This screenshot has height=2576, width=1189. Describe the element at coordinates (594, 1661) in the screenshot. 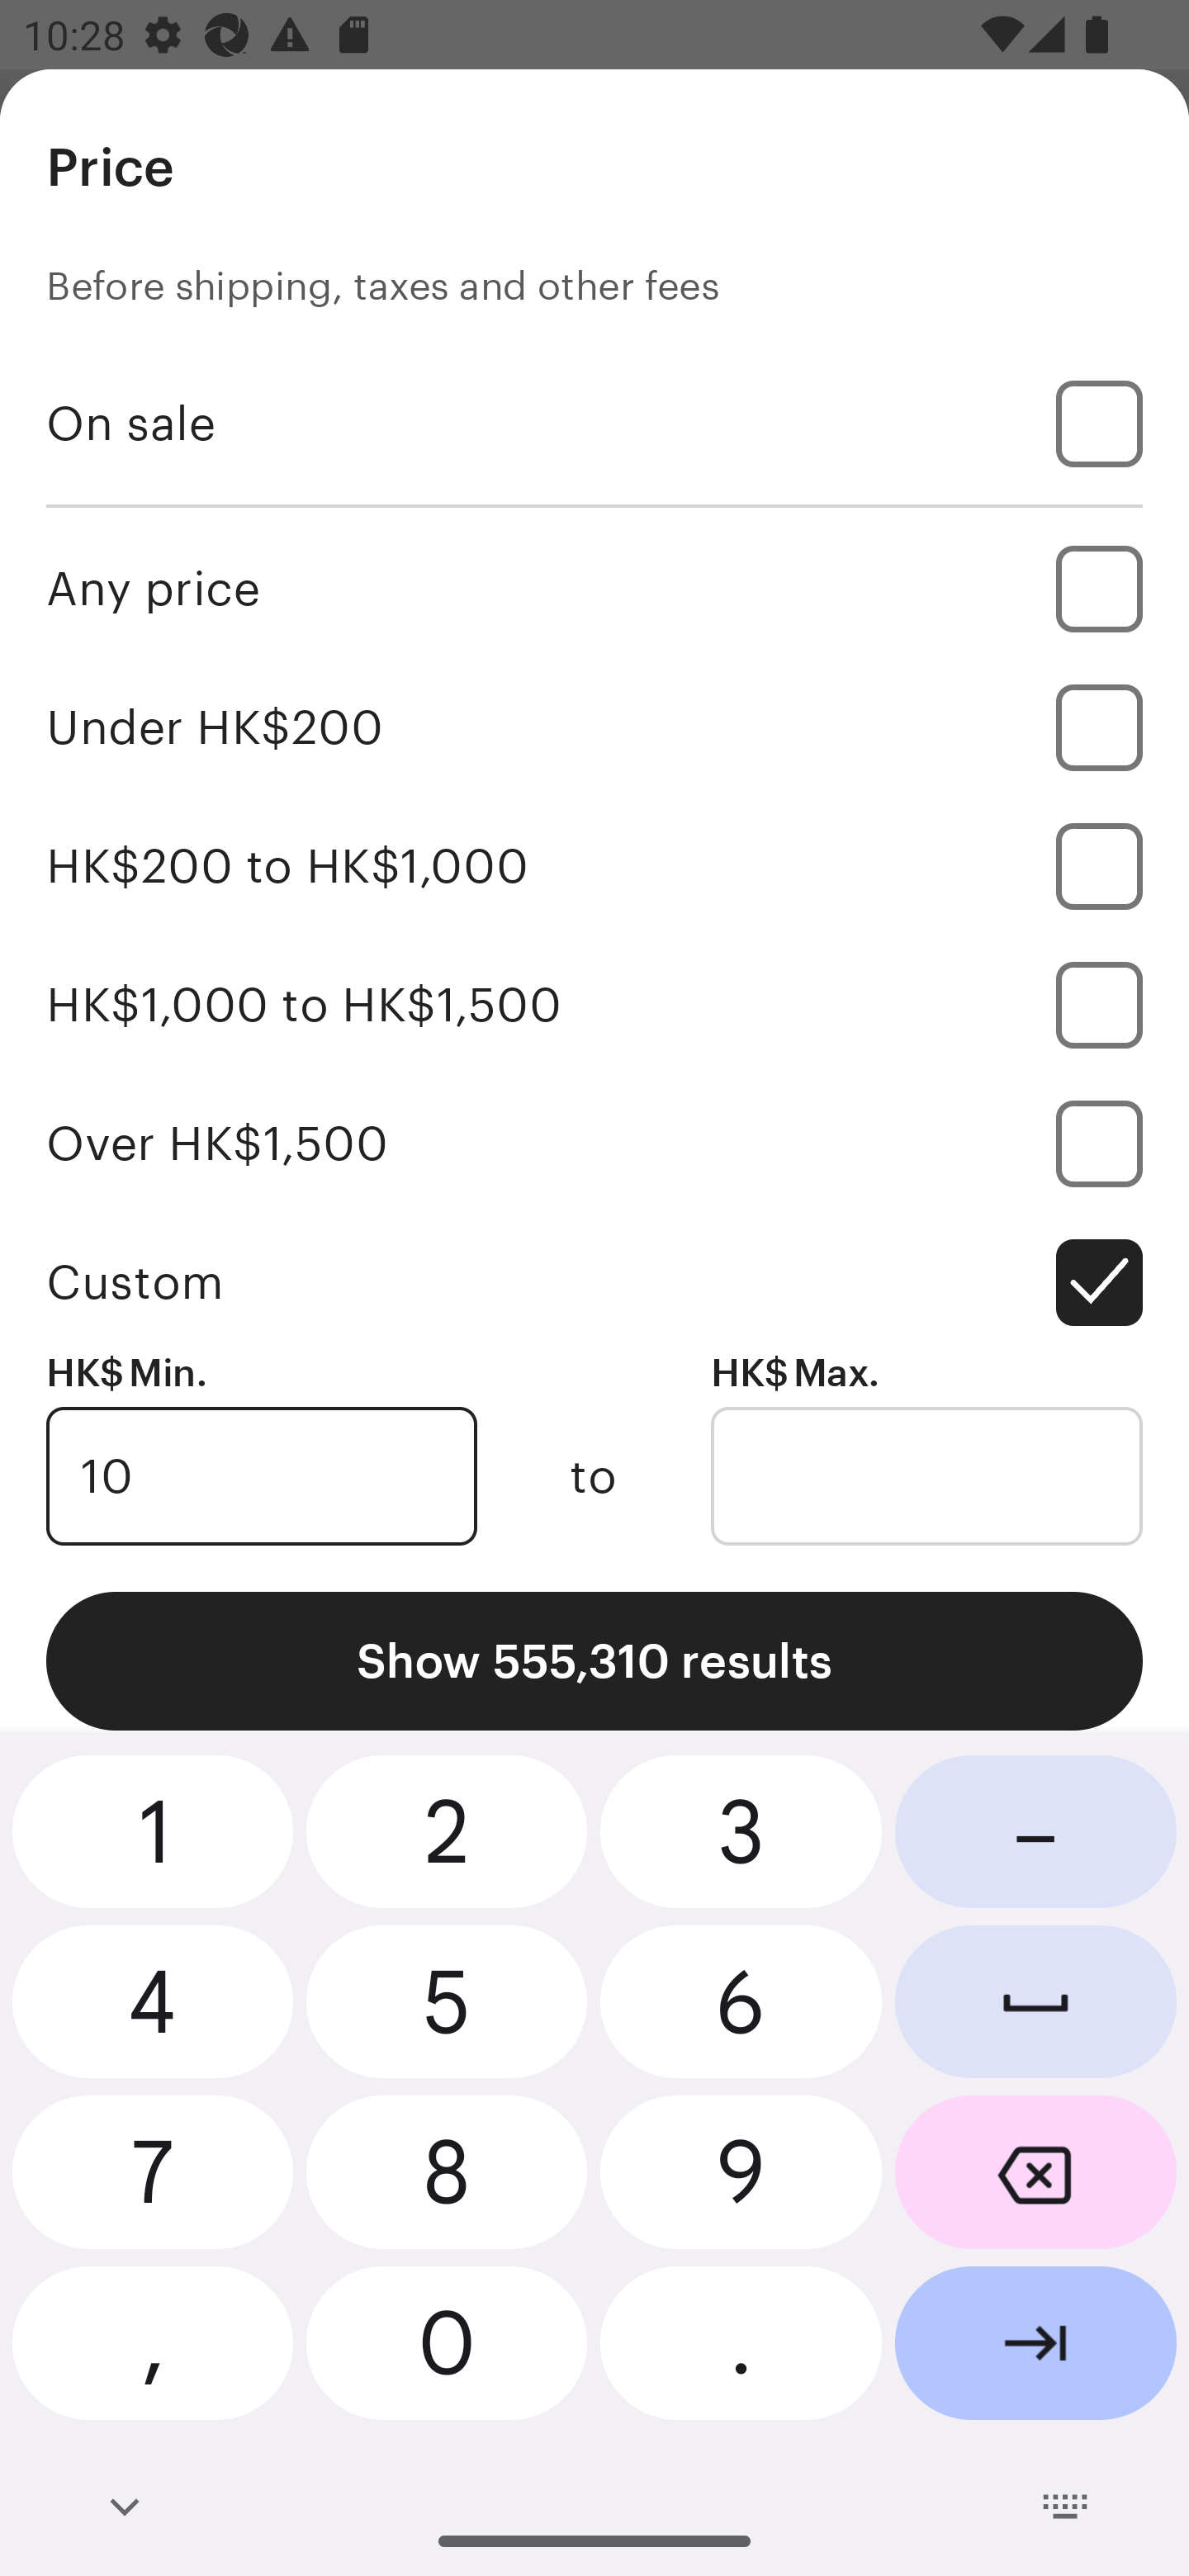

I see `Show 555,310 results` at that location.